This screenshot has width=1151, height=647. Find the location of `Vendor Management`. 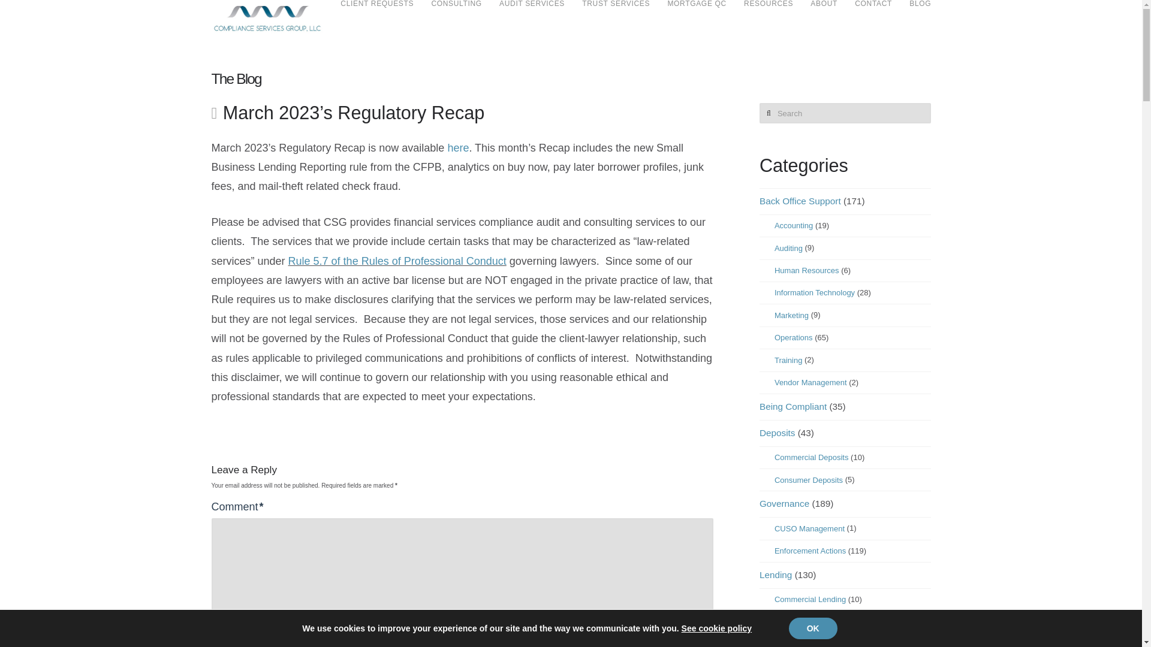

Vendor Management is located at coordinates (810, 382).